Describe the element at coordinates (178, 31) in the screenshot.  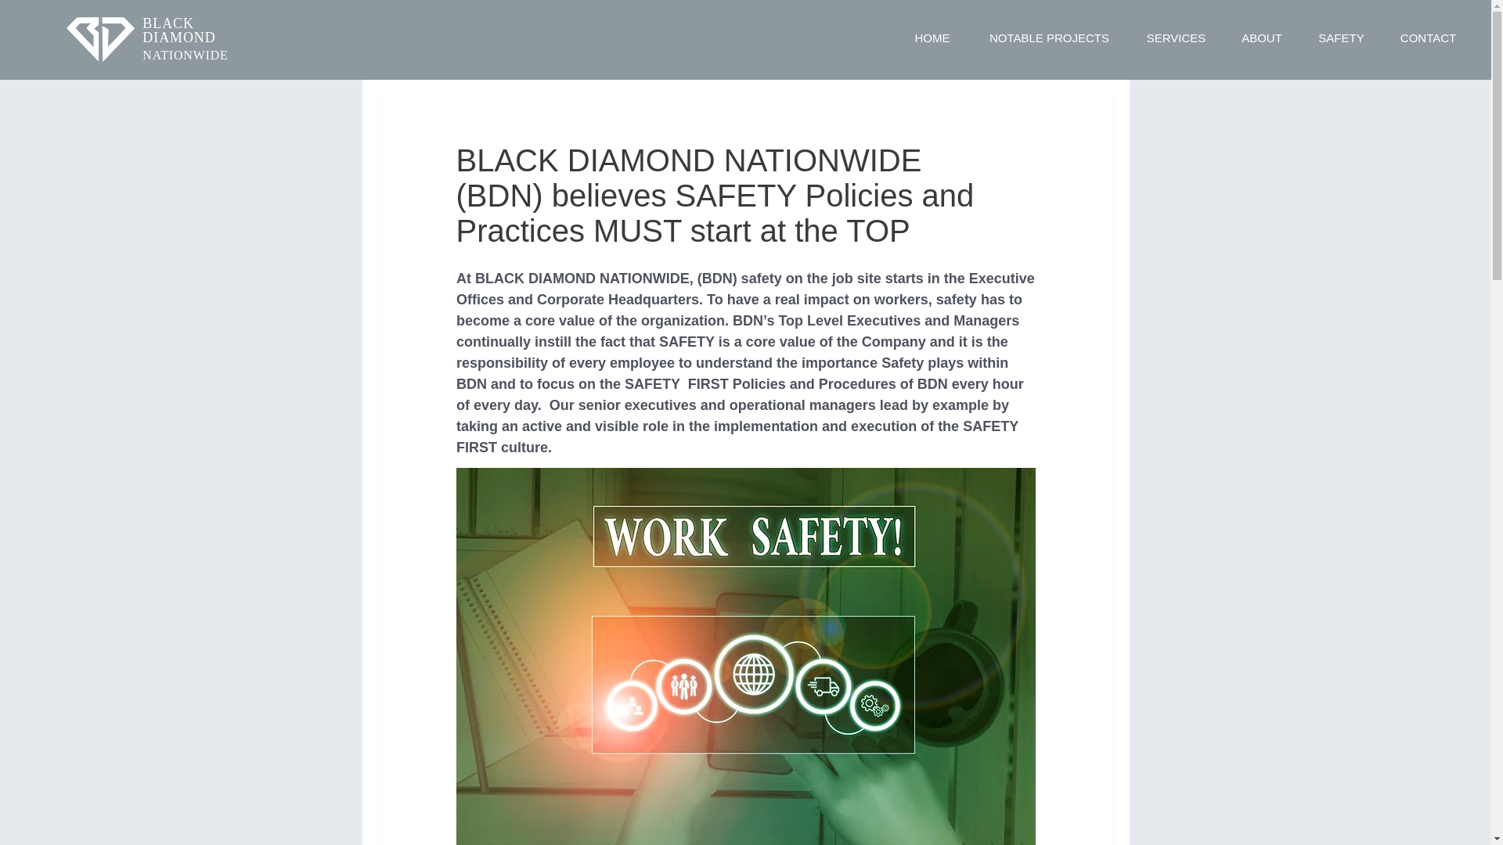
I see `BLACK DIAMOND` at that location.